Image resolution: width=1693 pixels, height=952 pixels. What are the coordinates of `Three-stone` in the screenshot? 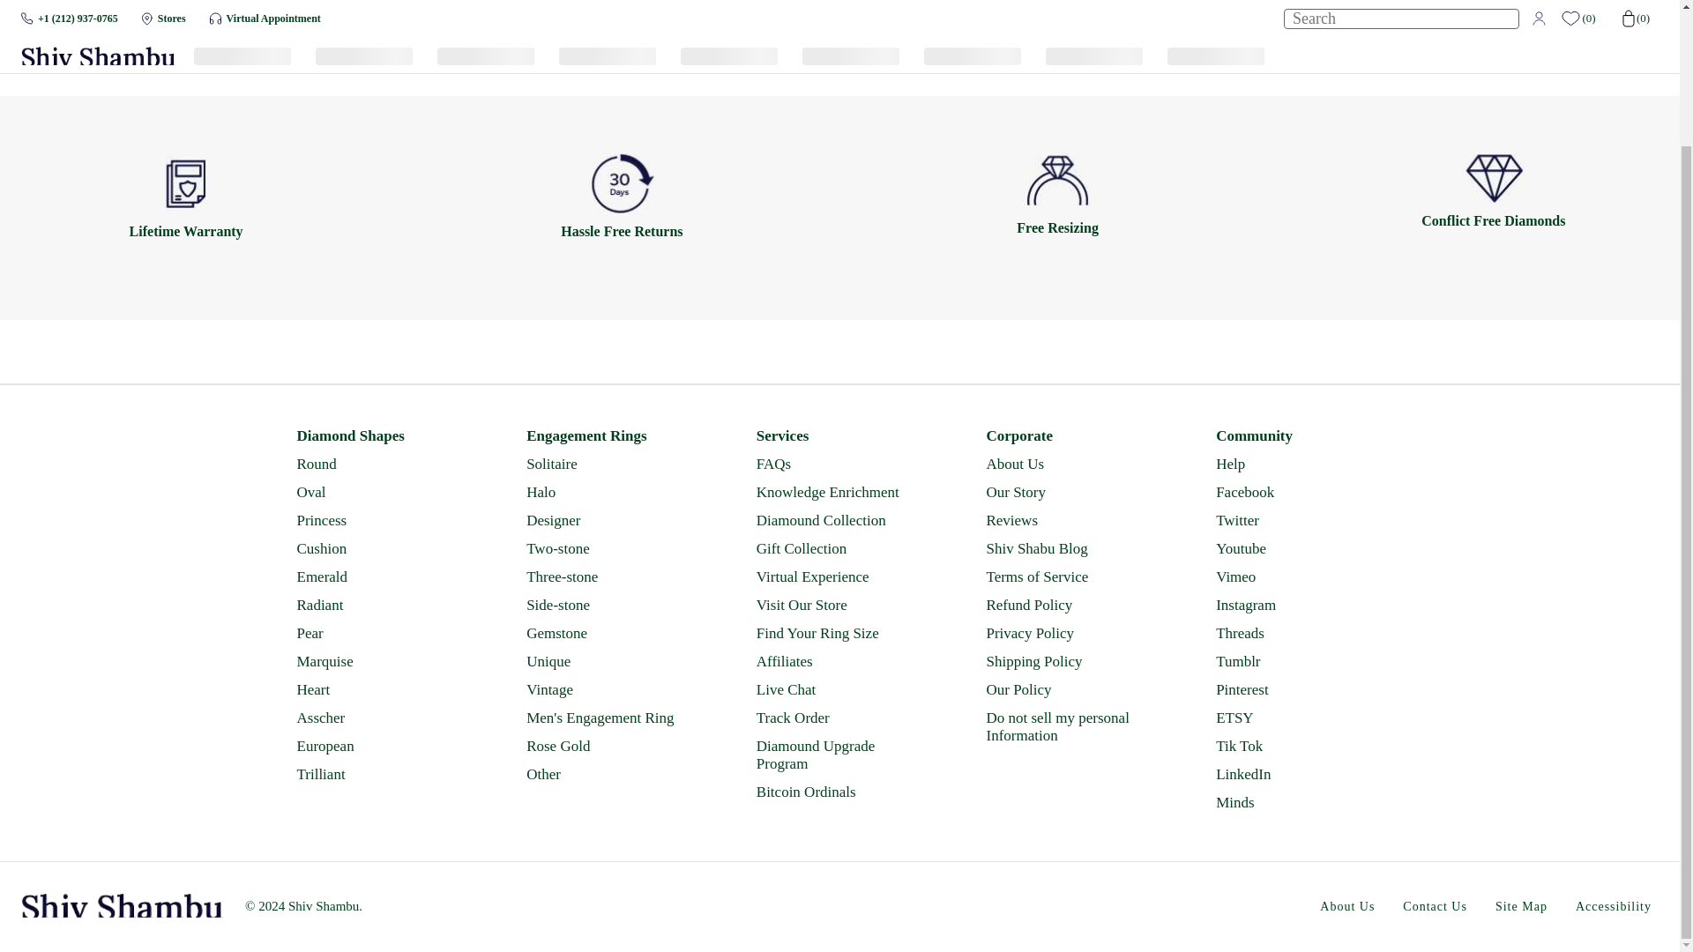 It's located at (608, 576).